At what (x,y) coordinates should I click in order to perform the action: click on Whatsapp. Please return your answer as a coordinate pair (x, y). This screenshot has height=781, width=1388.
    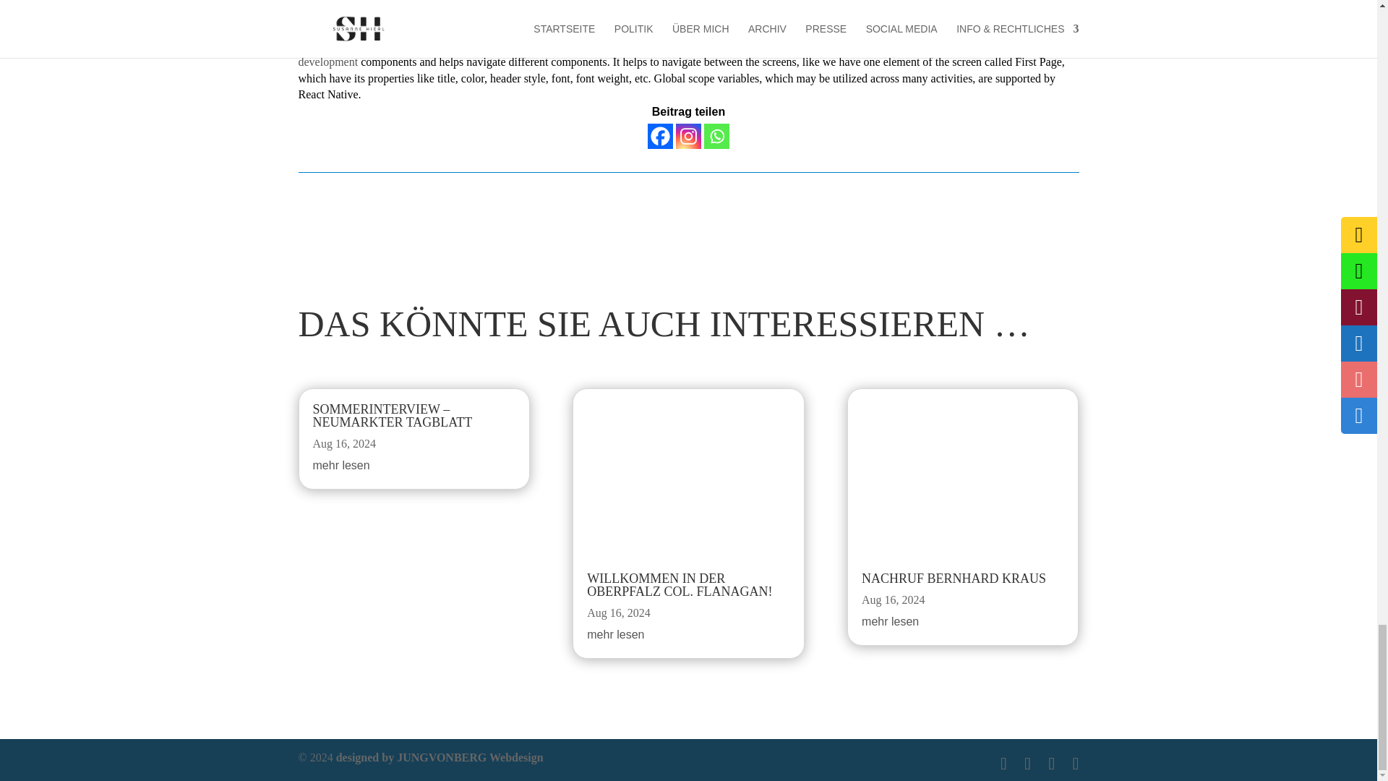
    Looking at the image, I should click on (716, 136).